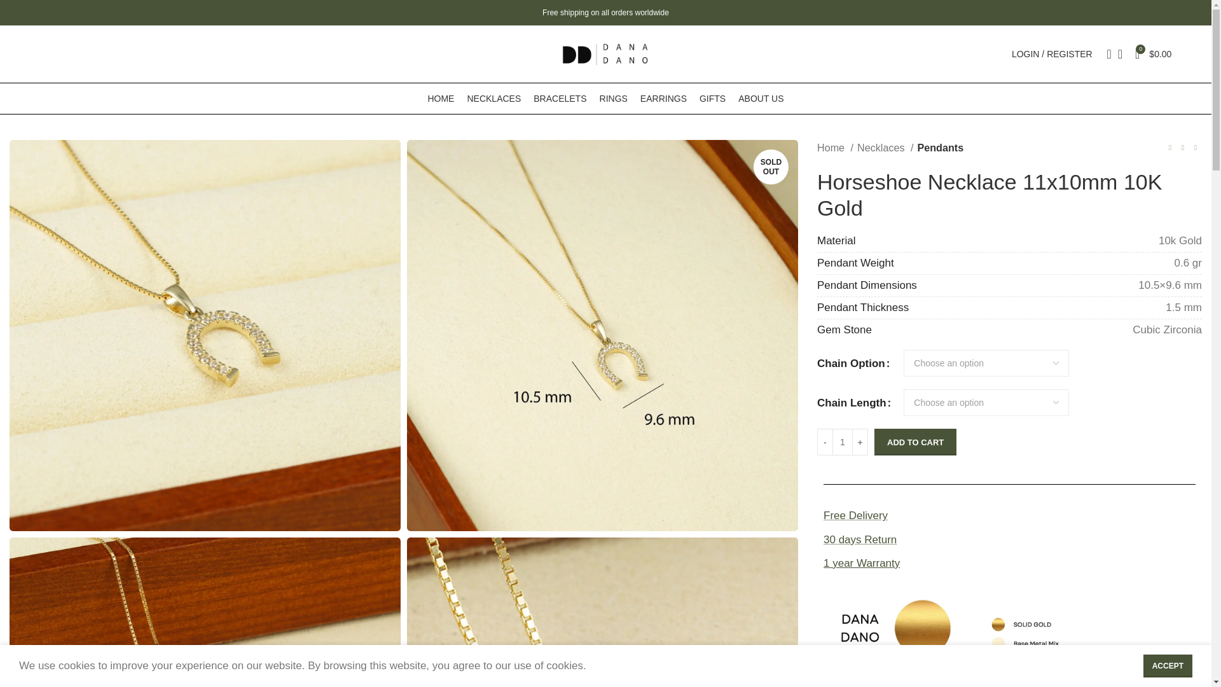 The image size is (1221, 687). What do you see at coordinates (914, 441) in the screenshot?
I see `ADD TO CART` at bounding box center [914, 441].